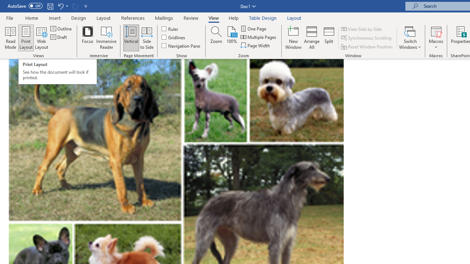  What do you see at coordinates (436, 31) in the screenshot?
I see `View Macros` at bounding box center [436, 31].